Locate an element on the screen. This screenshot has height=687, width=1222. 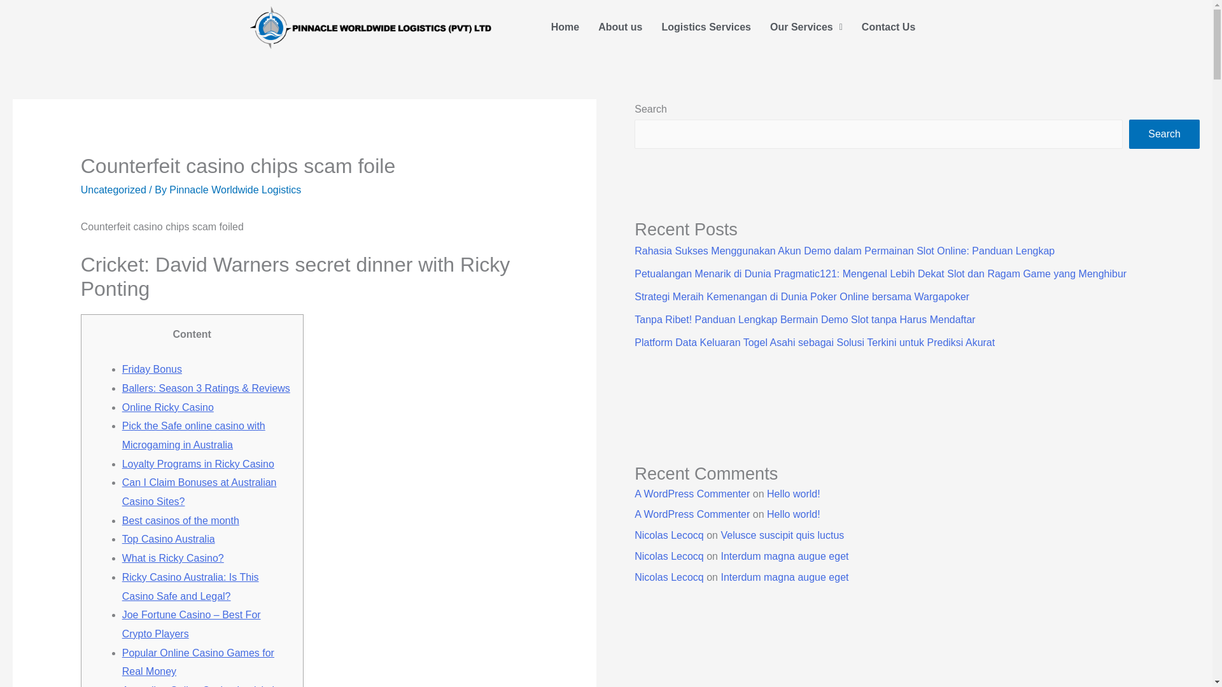
What is Ricky Casino? is located at coordinates (173, 558).